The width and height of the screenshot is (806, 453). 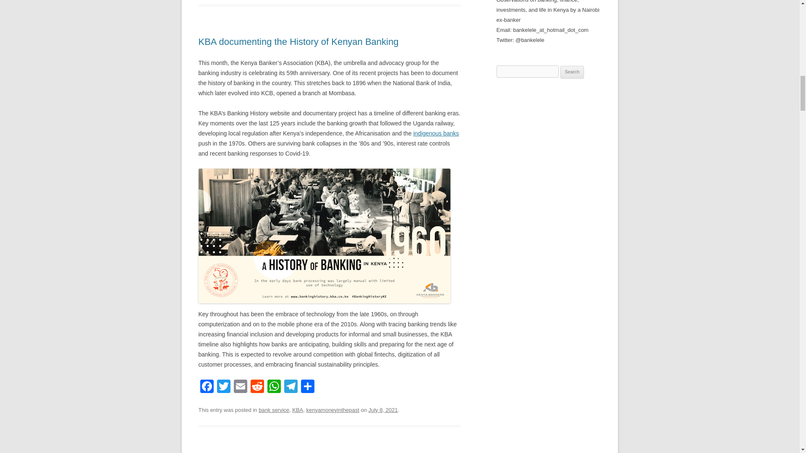 What do you see at coordinates (290, 387) in the screenshot?
I see `Telegram` at bounding box center [290, 387].